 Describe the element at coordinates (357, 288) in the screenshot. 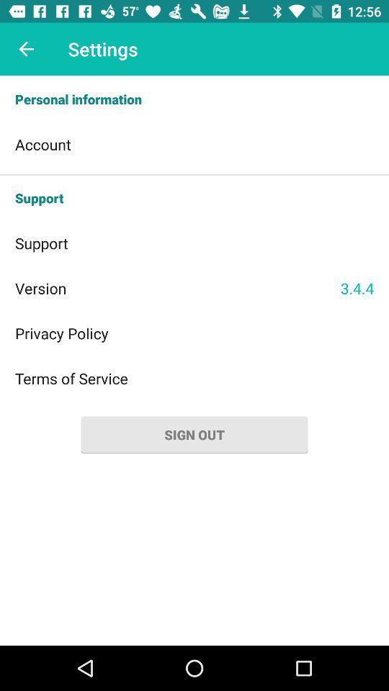

I see `scroll to the 3.4.4 icon` at that location.